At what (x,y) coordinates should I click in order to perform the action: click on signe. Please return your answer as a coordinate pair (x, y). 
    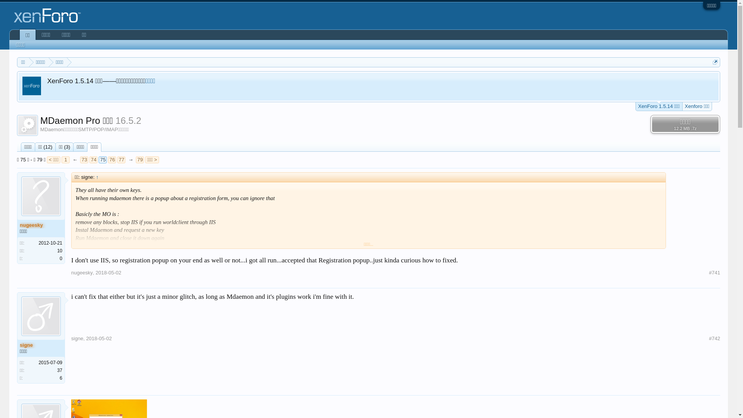
    Looking at the image, I should click on (41, 345).